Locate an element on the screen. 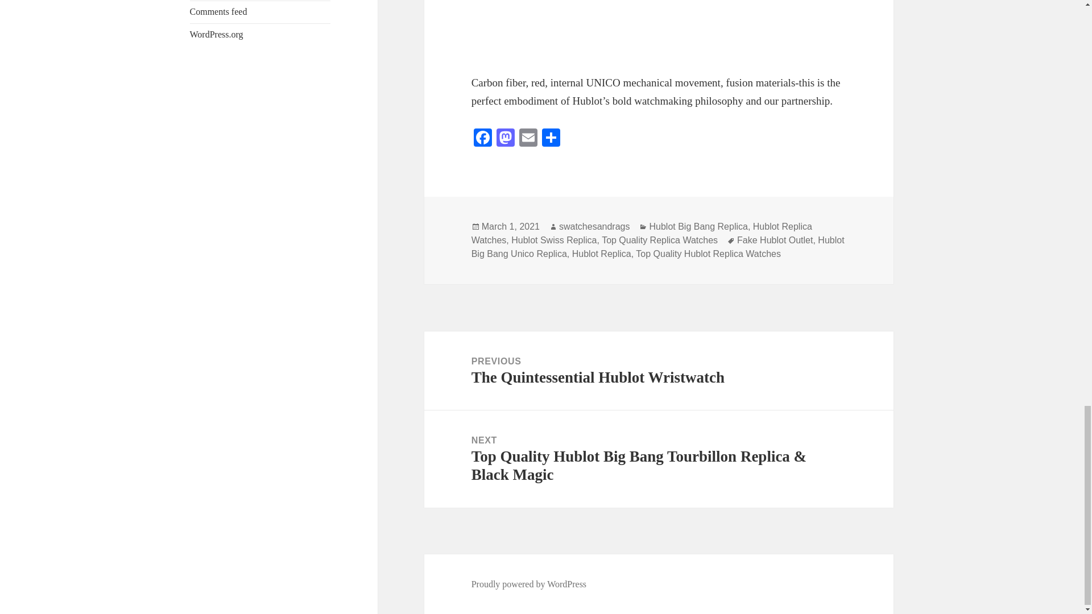  Hublot Replica is located at coordinates (602, 254).